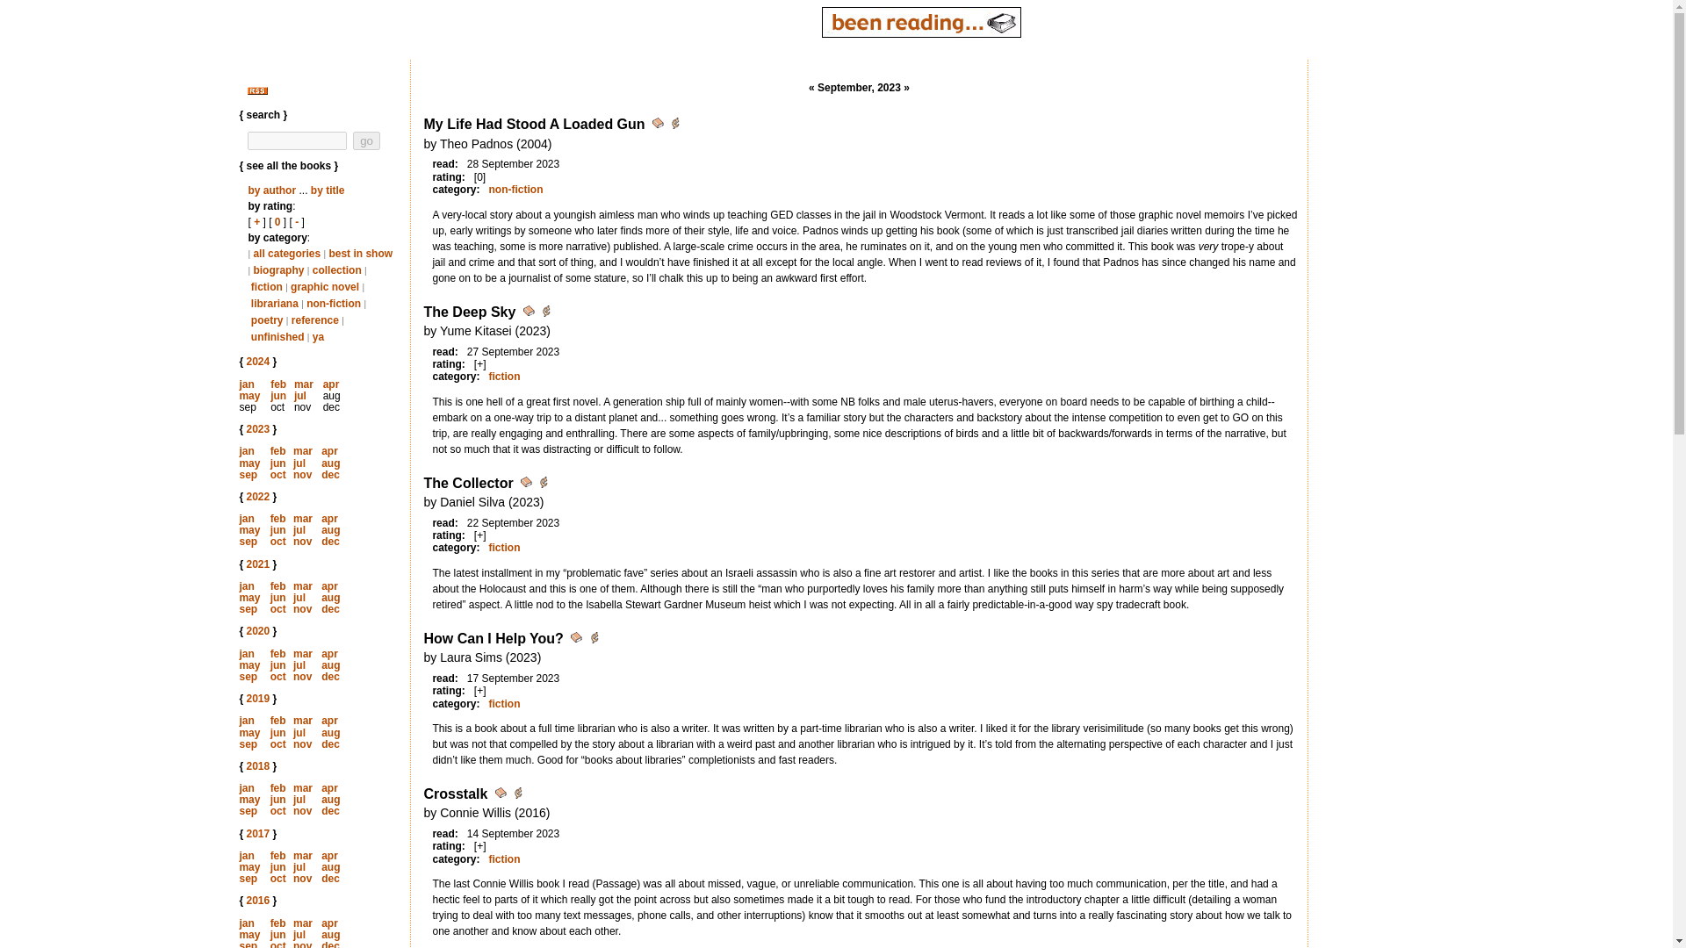 This screenshot has width=1686, height=948. I want to click on buy  My Life Had Stood A Loaded Gun from indiebound, so click(674, 126).